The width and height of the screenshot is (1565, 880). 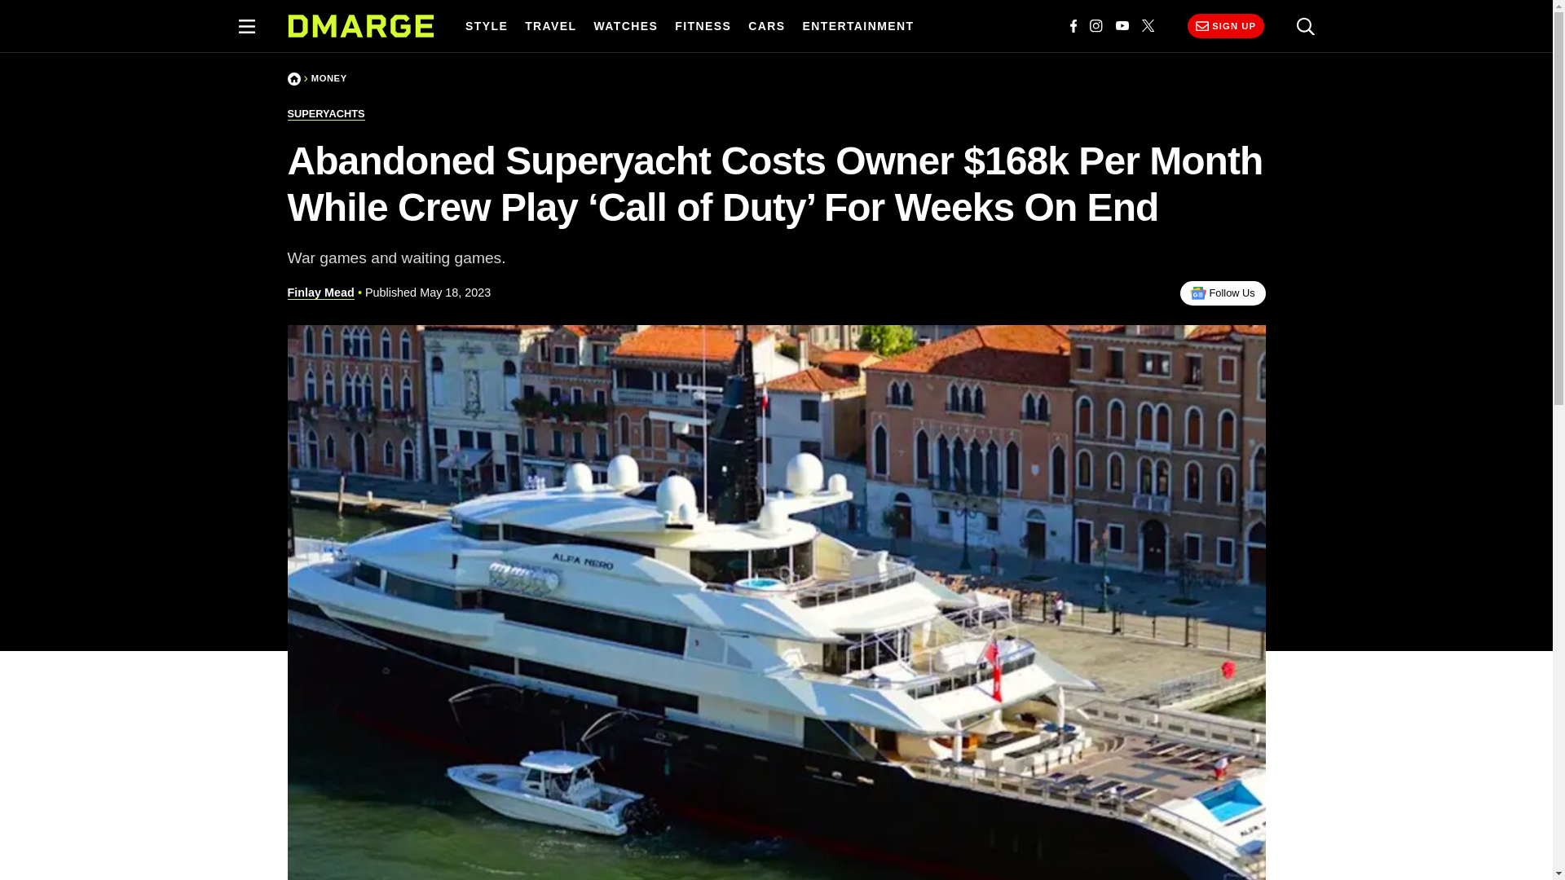 I want to click on WATCHES, so click(x=626, y=26).